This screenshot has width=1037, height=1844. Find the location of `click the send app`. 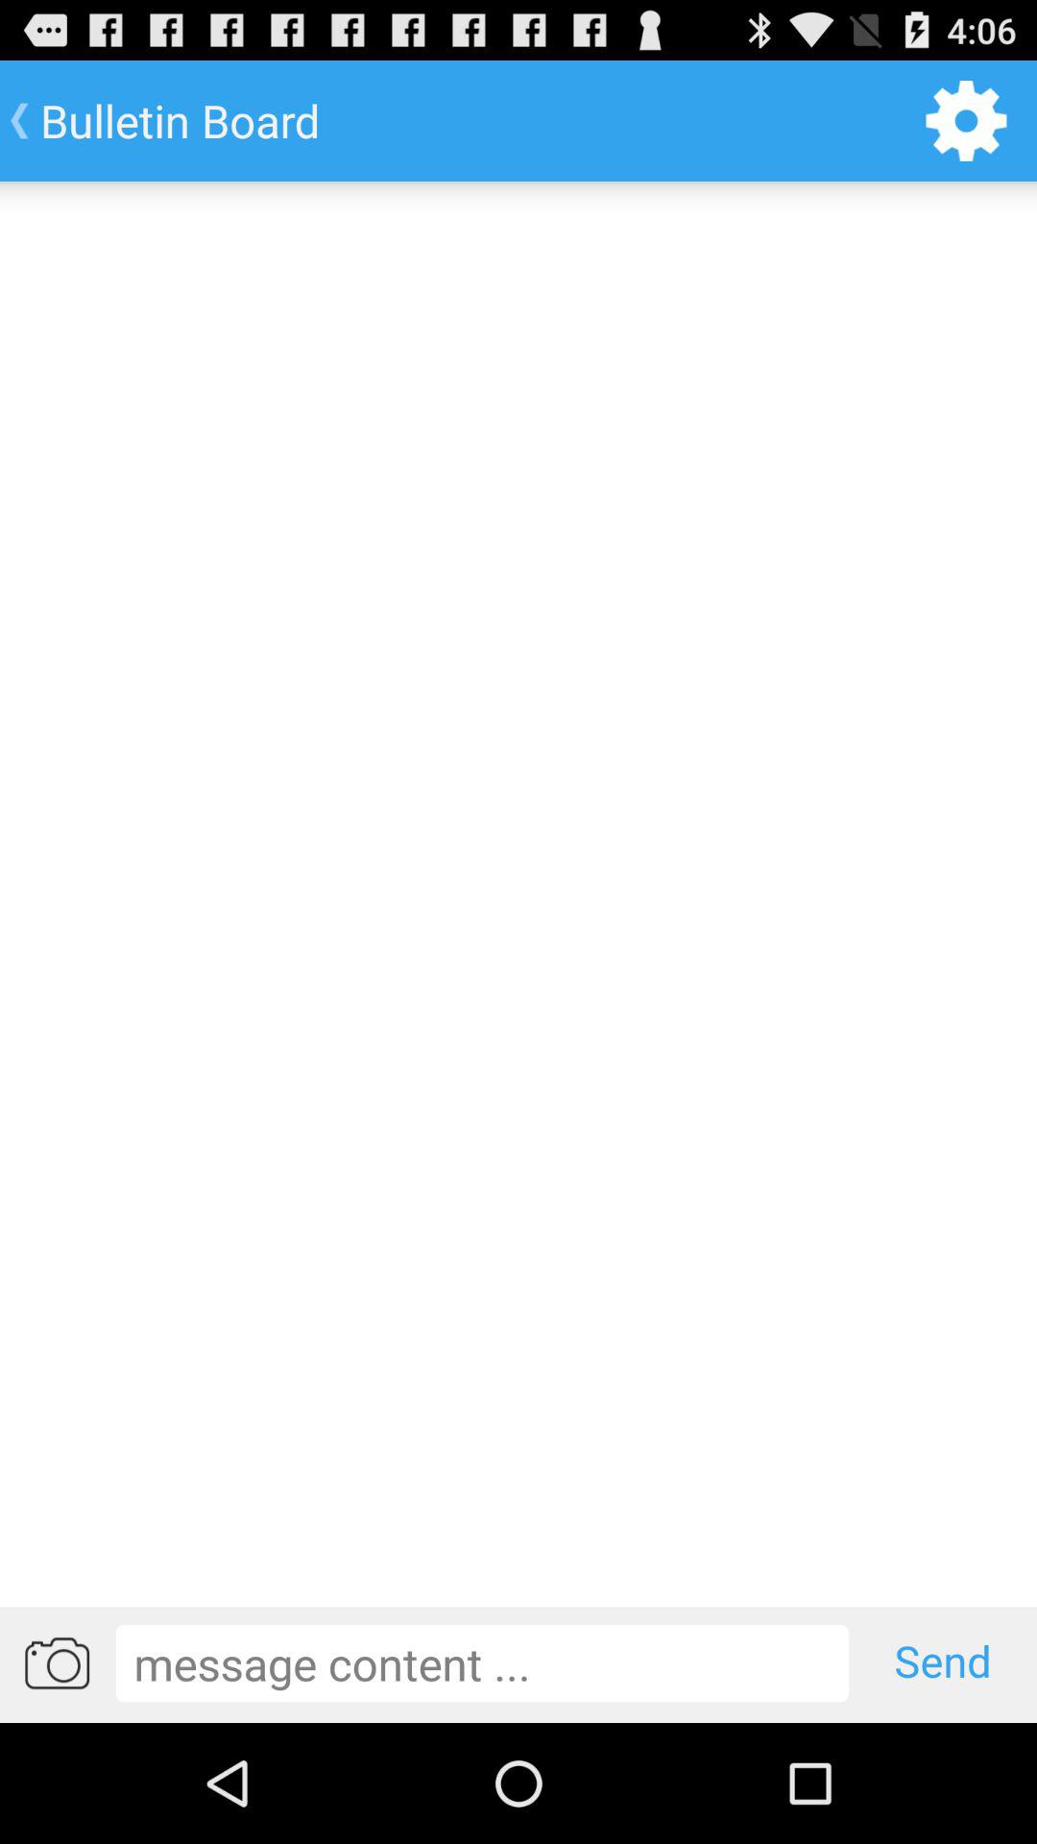

click the send app is located at coordinates (943, 1662).